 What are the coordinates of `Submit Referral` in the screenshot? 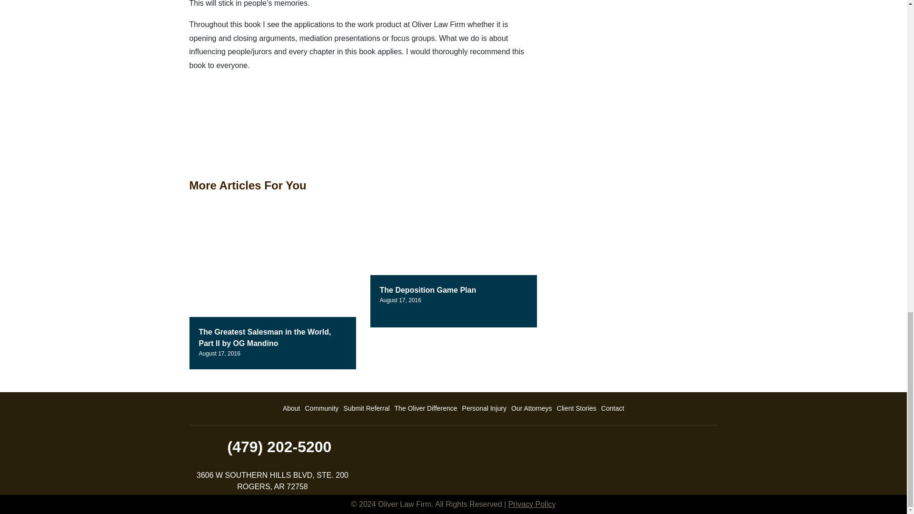 It's located at (367, 408).